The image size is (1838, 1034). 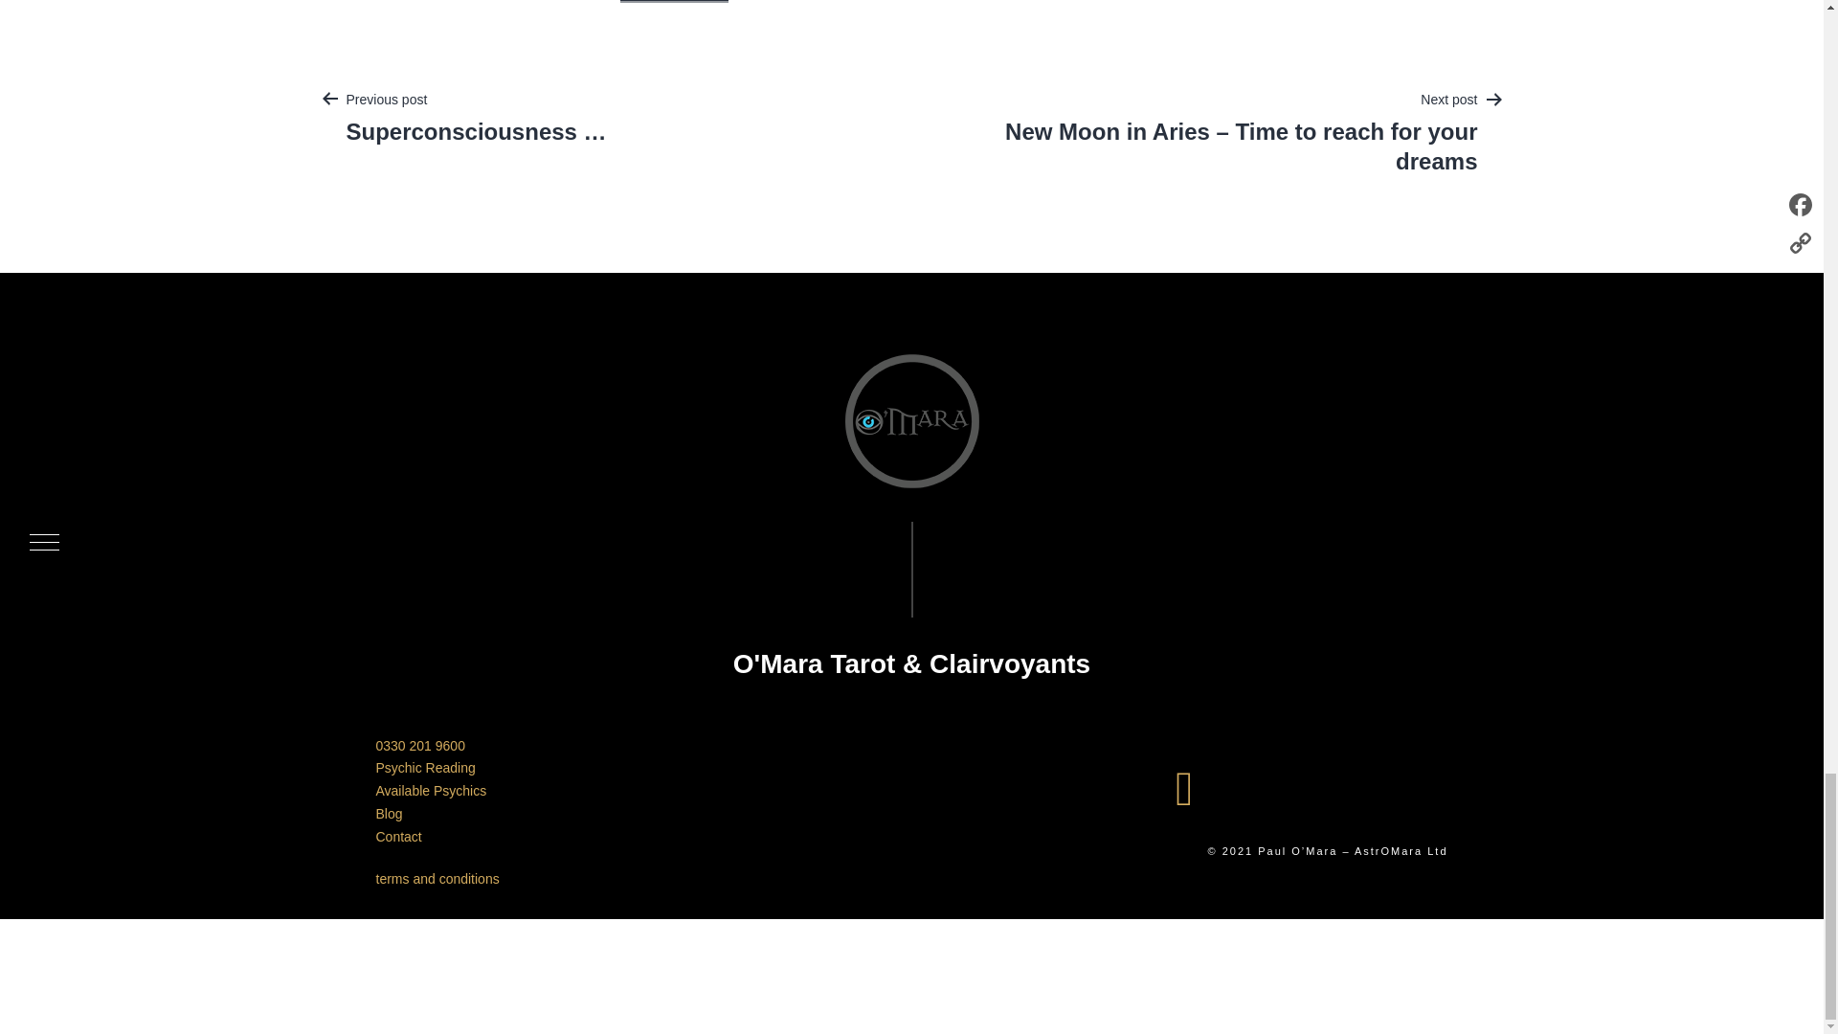 I want to click on Post Comment, so click(x=675, y=2).